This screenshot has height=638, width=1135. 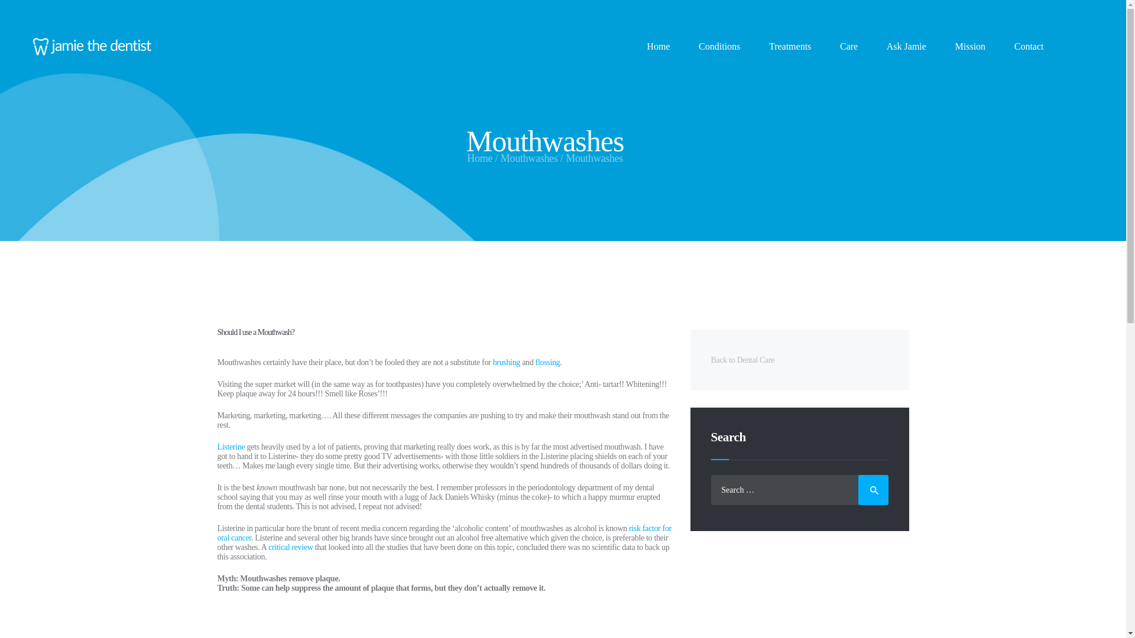 What do you see at coordinates (658, 46) in the screenshot?
I see `Home` at bounding box center [658, 46].